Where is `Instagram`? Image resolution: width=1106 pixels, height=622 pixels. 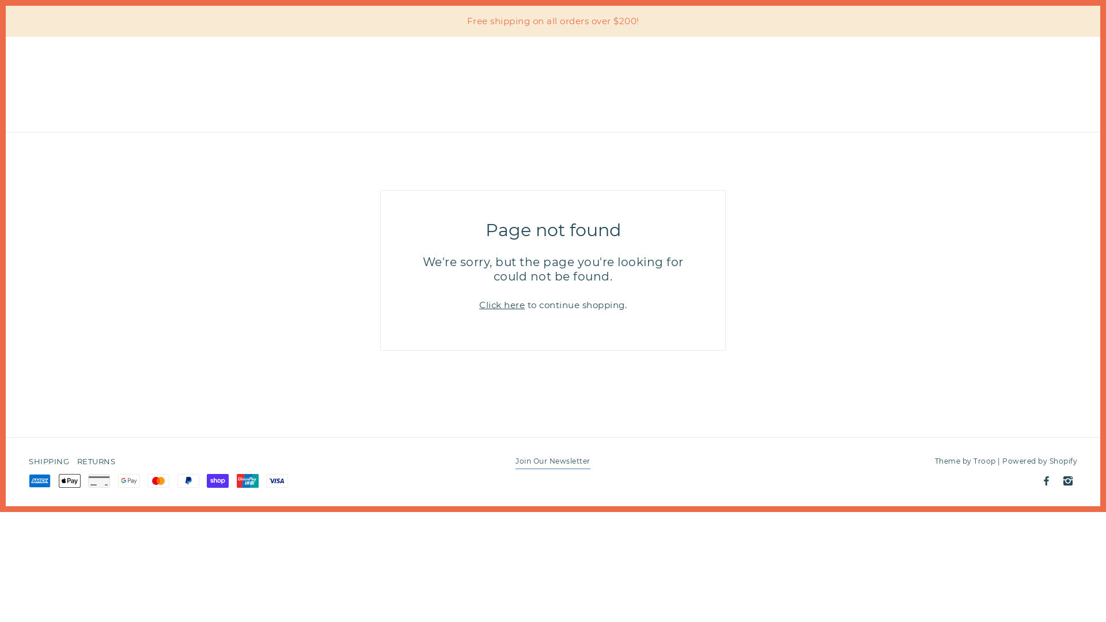 Instagram is located at coordinates (1068, 481).